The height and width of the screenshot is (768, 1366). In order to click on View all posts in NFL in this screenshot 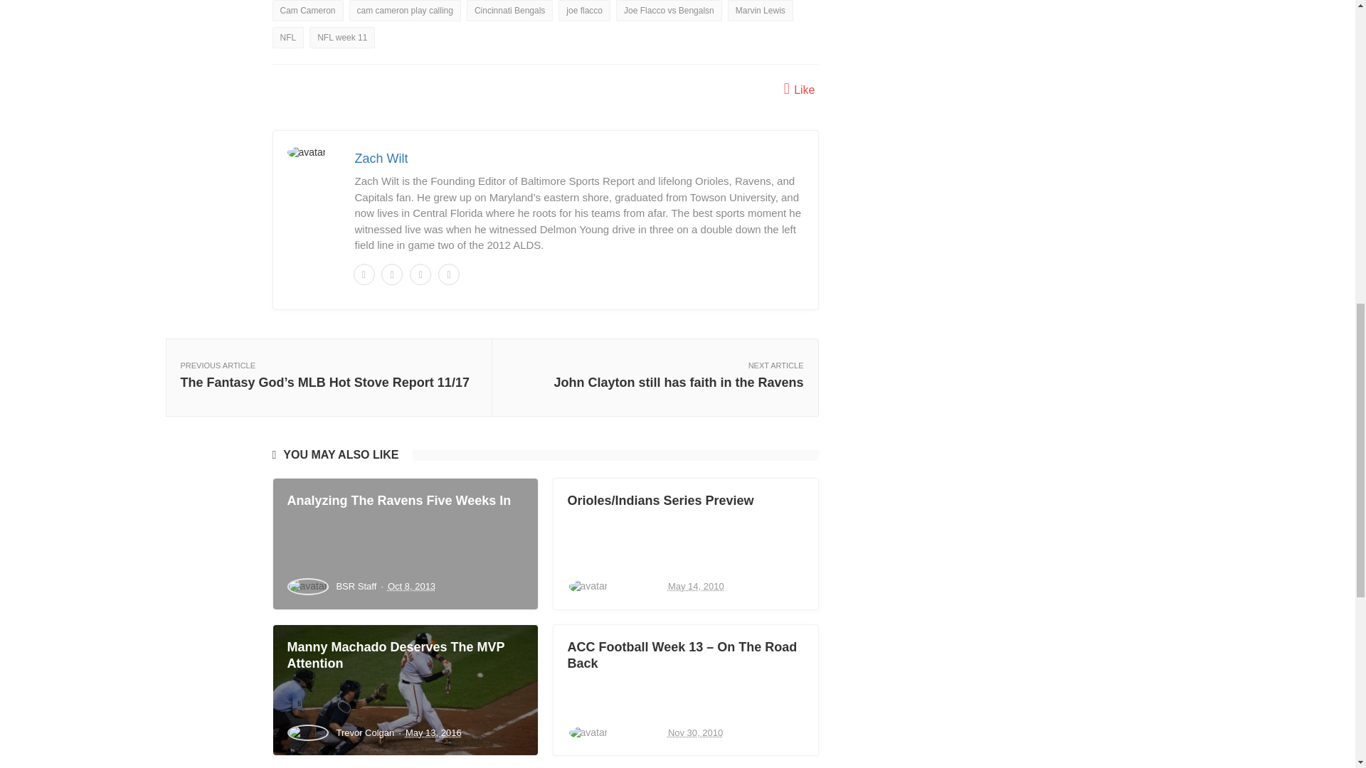, I will do `click(287, 37)`.